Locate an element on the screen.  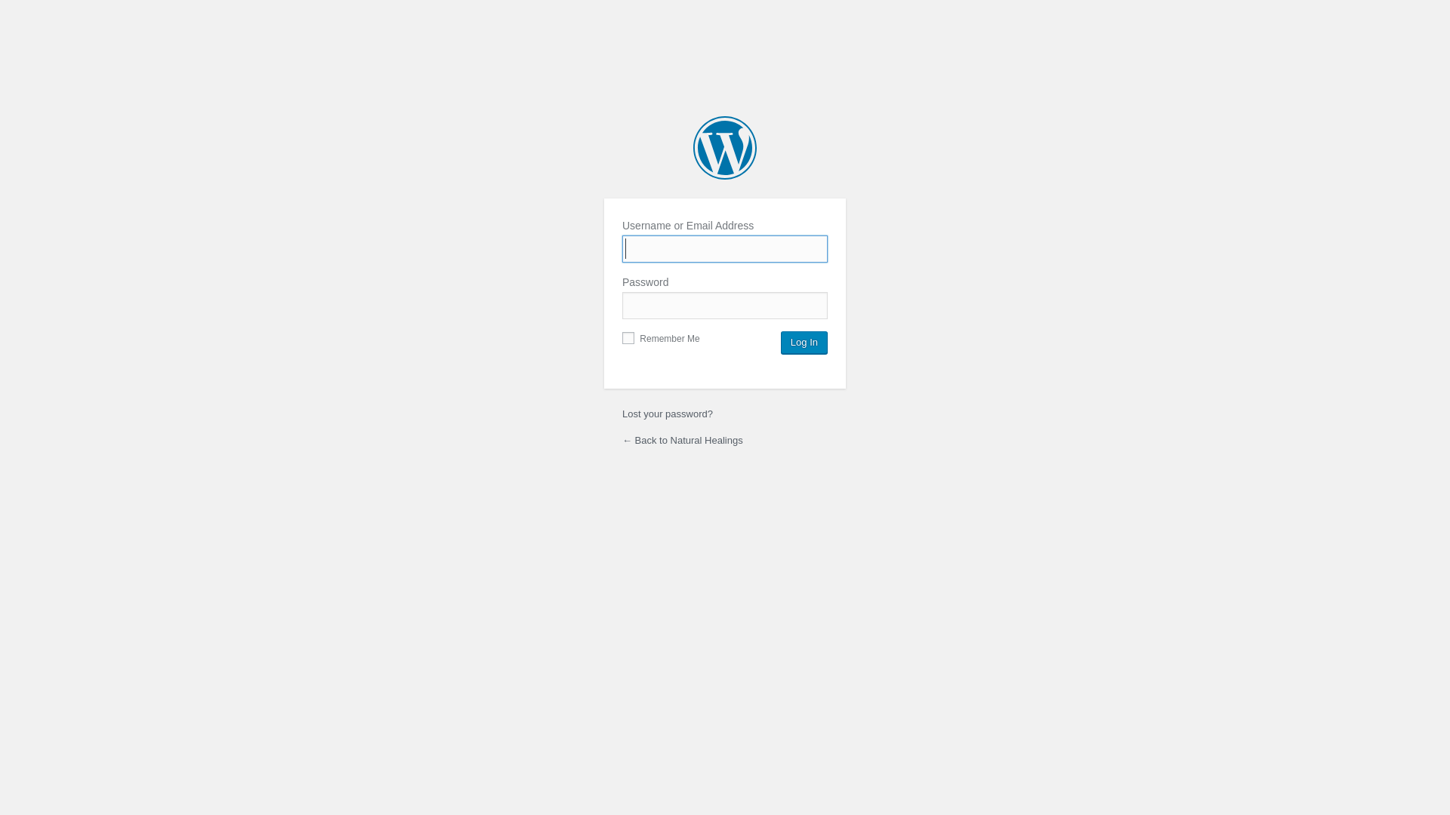
Lost your password? is located at coordinates (668, 414).